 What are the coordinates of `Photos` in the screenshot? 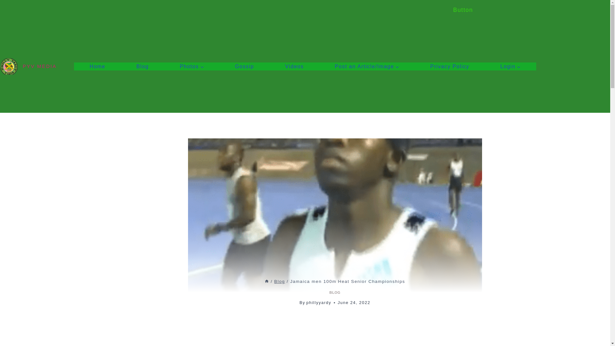 It's located at (192, 67).